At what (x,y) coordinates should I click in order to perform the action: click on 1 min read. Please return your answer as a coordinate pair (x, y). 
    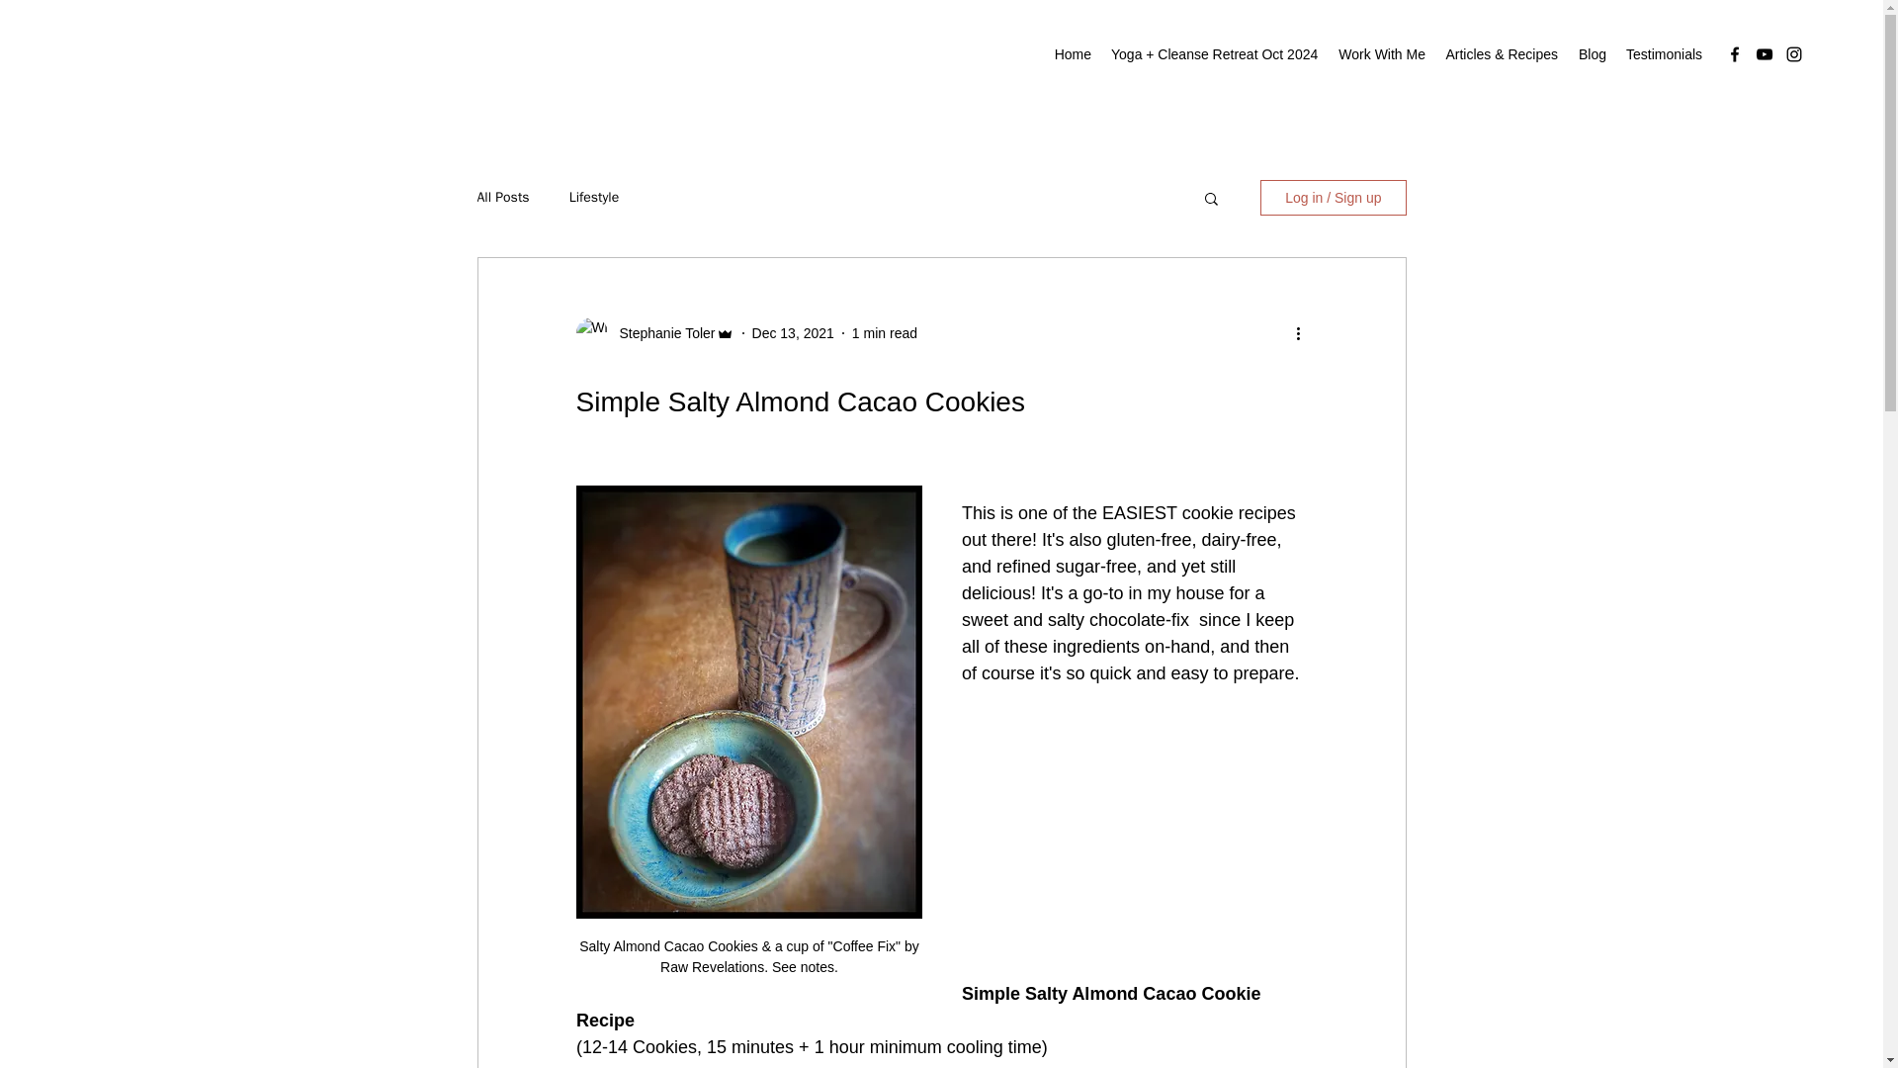
    Looking at the image, I should click on (884, 332).